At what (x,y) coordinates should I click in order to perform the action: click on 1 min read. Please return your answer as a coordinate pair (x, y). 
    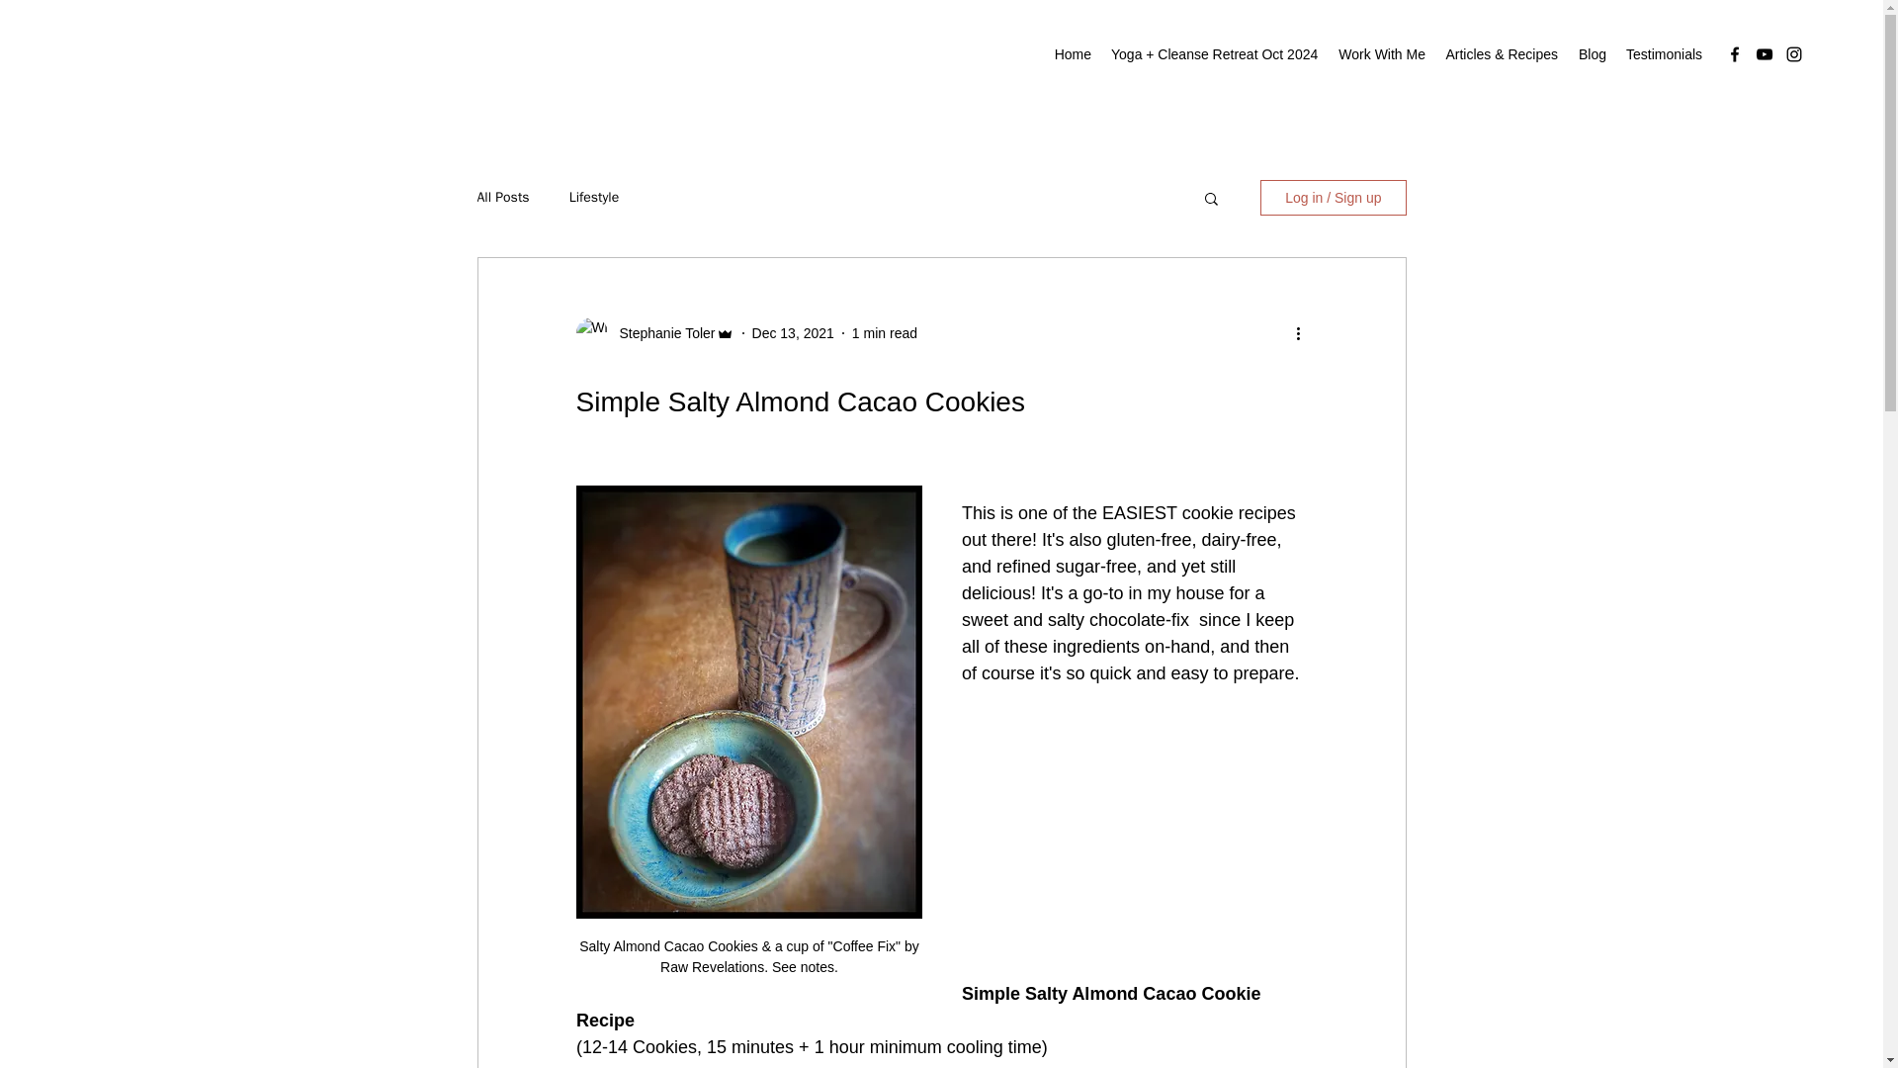
    Looking at the image, I should click on (884, 332).